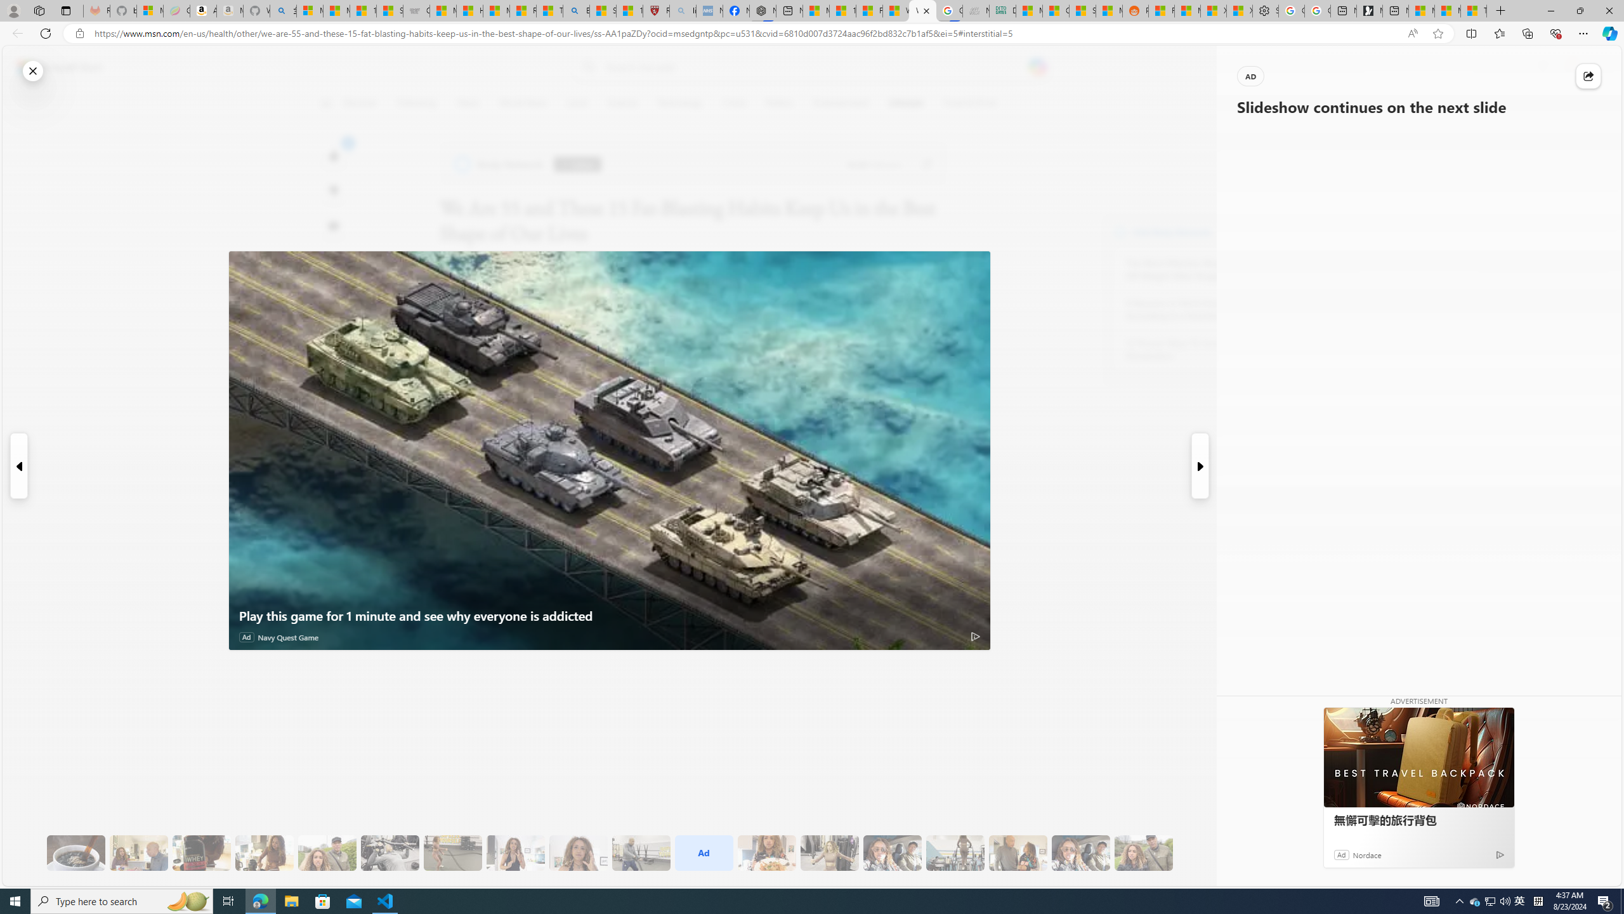 This screenshot has width=1624, height=914. What do you see at coordinates (76, 853) in the screenshot?
I see `8 Be Mindful of Coffee` at bounding box center [76, 853].